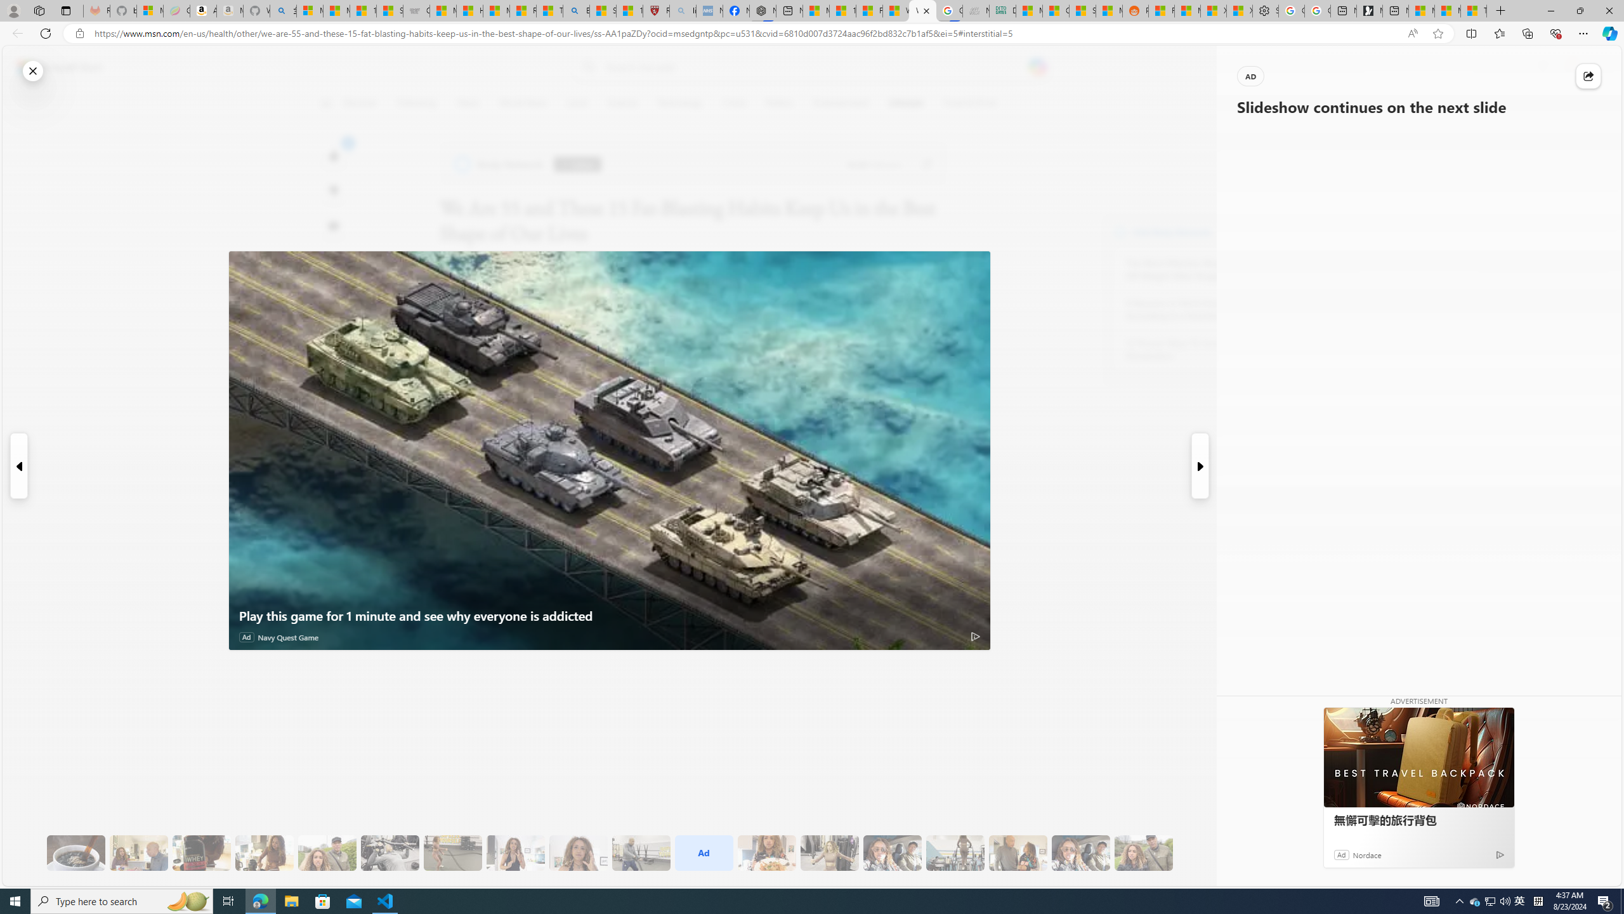 This screenshot has width=1624, height=914. What do you see at coordinates (76, 853) in the screenshot?
I see `8 Be Mindful of Coffee` at bounding box center [76, 853].